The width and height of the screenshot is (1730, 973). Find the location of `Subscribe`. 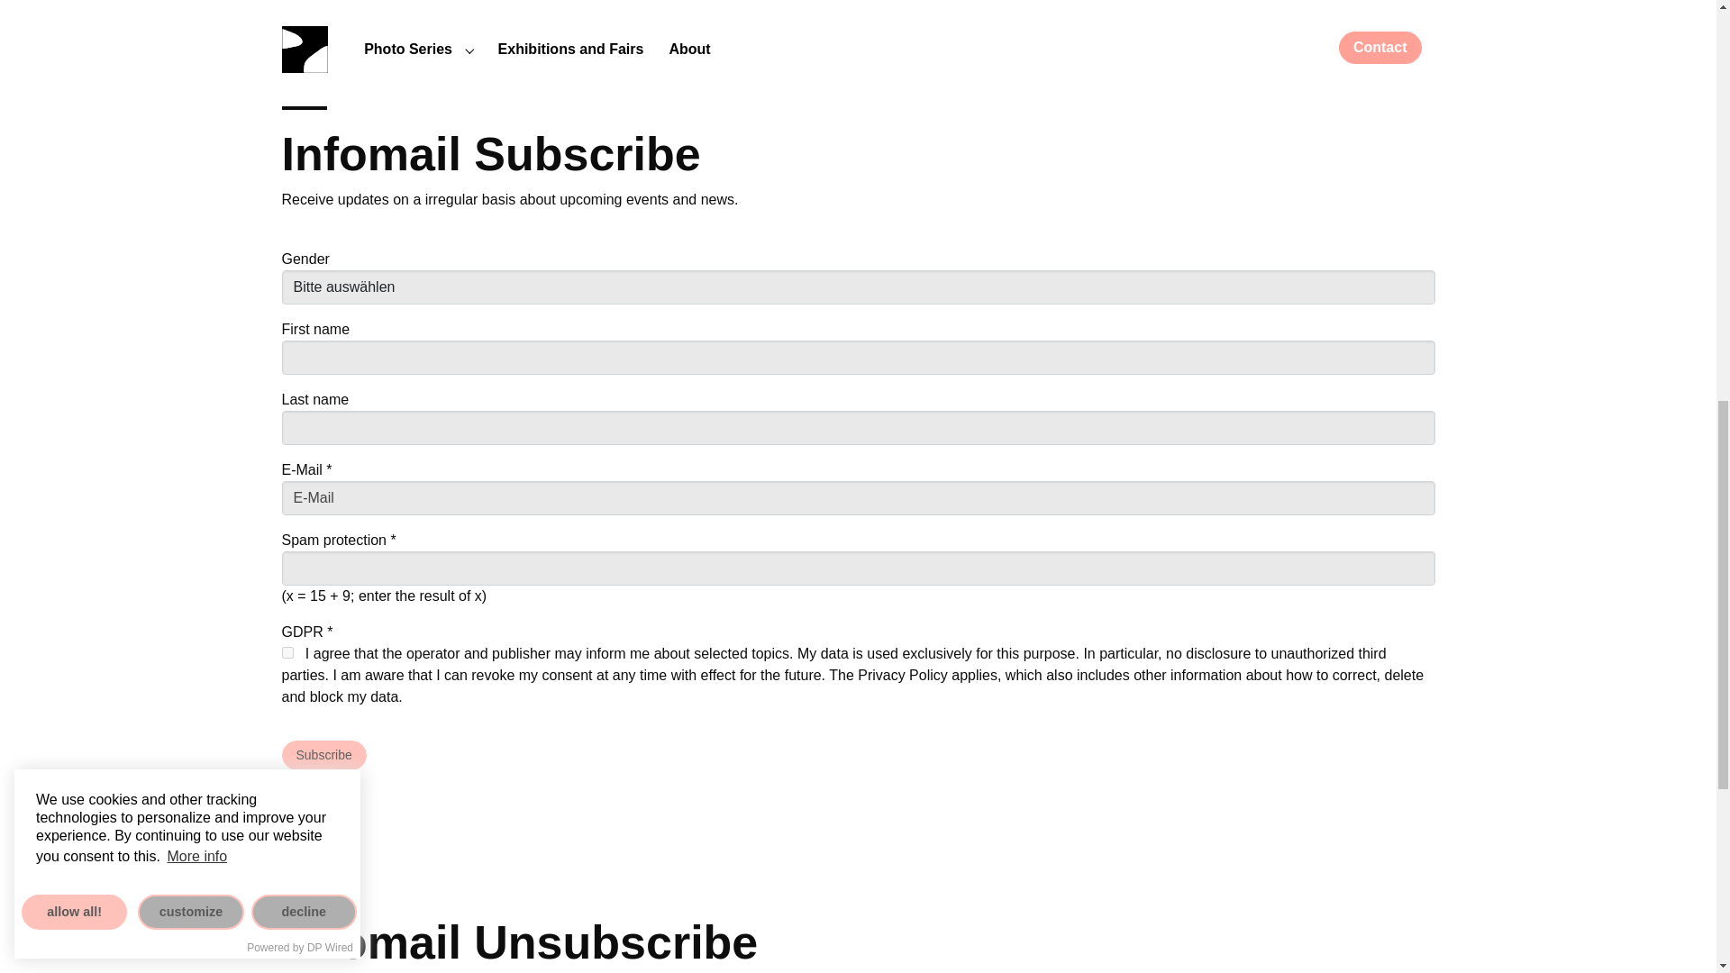

Subscribe is located at coordinates (323, 755).